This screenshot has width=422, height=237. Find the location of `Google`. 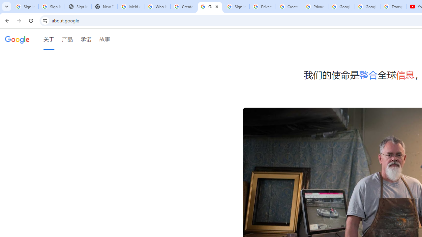

Google is located at coordinates (17, 39).